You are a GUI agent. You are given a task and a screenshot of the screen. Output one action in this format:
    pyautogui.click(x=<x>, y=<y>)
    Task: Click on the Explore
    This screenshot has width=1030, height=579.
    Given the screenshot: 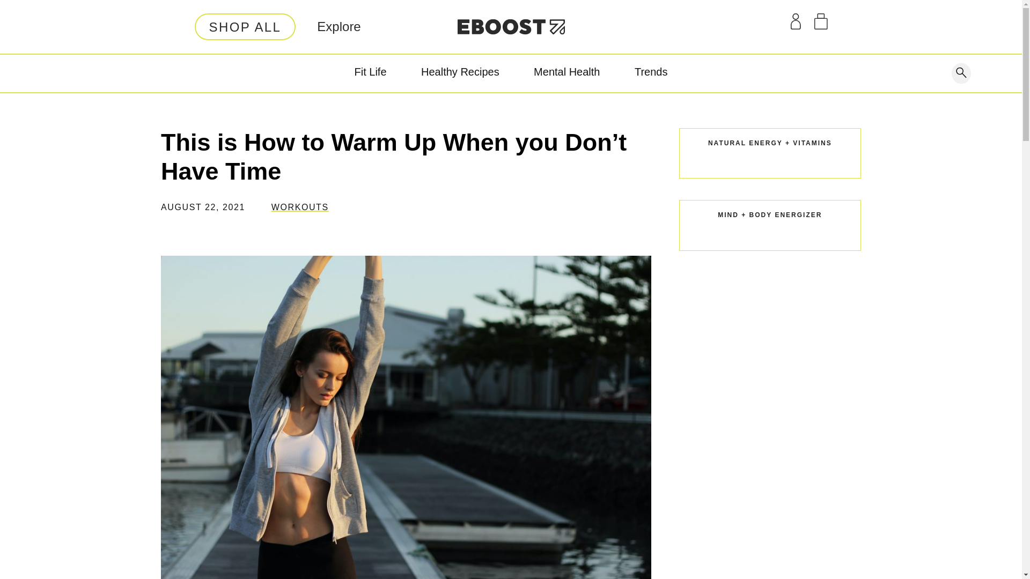 What is the action you would take?
    pyautogui.click(x=339, y=26)
    